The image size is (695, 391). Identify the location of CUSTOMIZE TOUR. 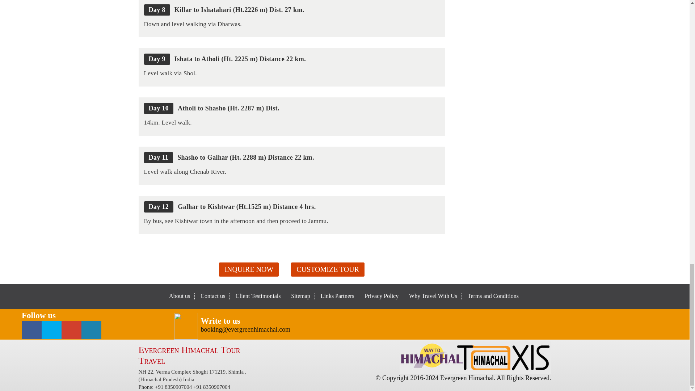
(328, 269).